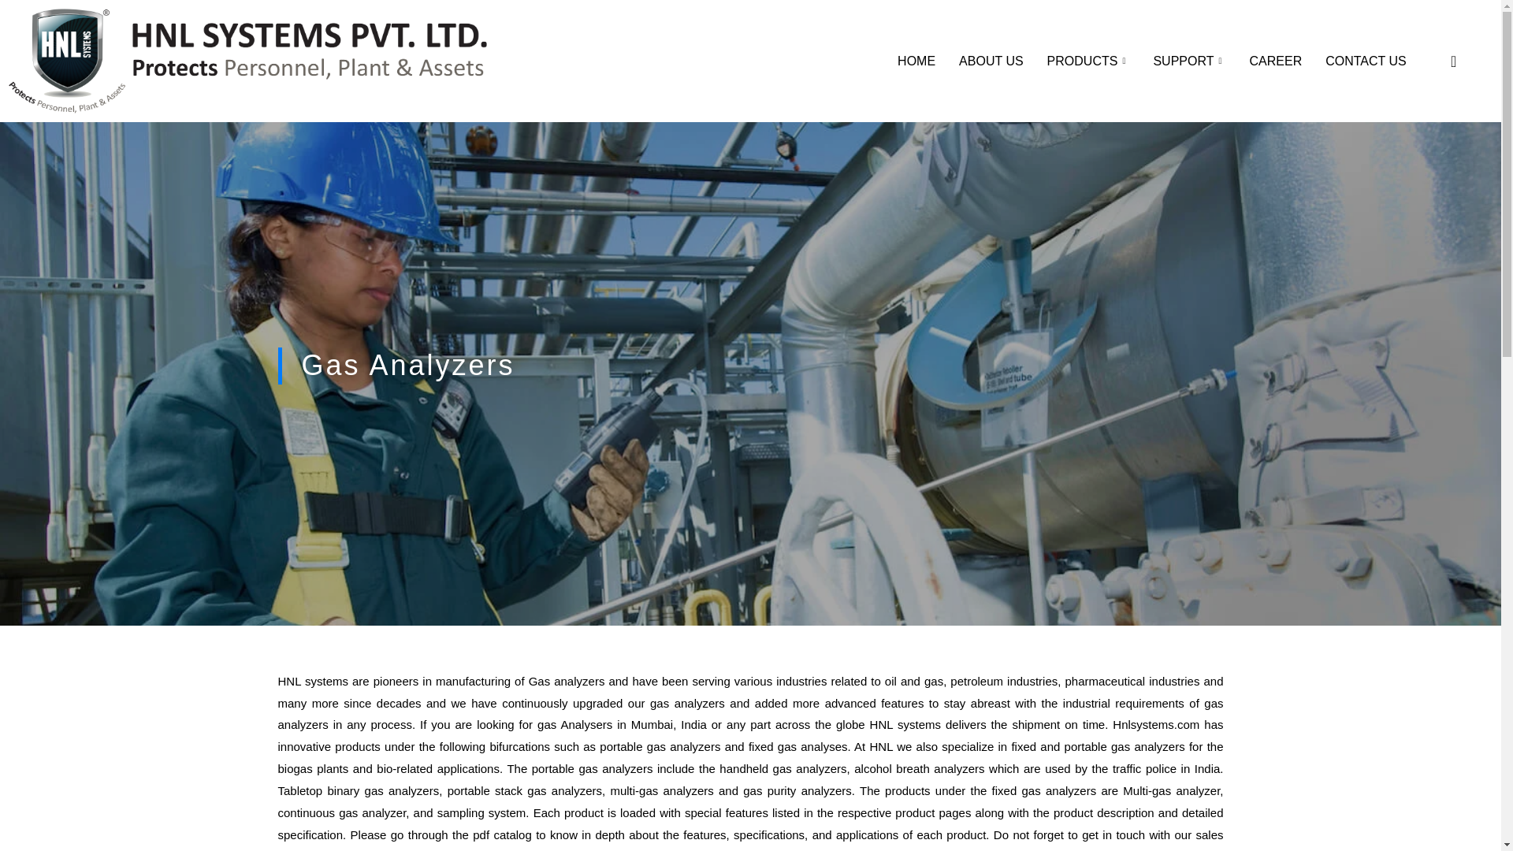 The height and width of the screenshot is (851, 1513). Describe the element at coordinates (916, 61) in the screenshot. I see `HOME` at that location.